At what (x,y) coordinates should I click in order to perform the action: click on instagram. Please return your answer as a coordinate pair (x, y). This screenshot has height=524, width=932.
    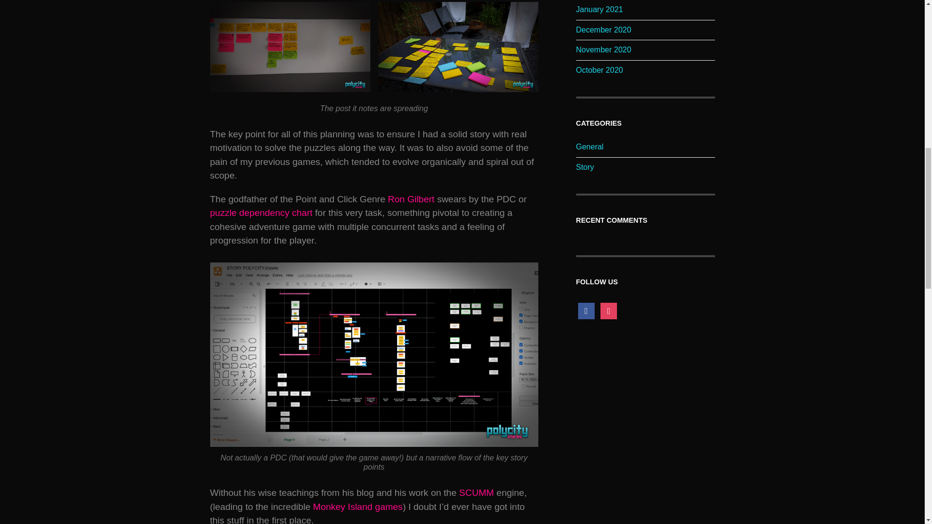
    Looking at the image, I should click on (609, 310).